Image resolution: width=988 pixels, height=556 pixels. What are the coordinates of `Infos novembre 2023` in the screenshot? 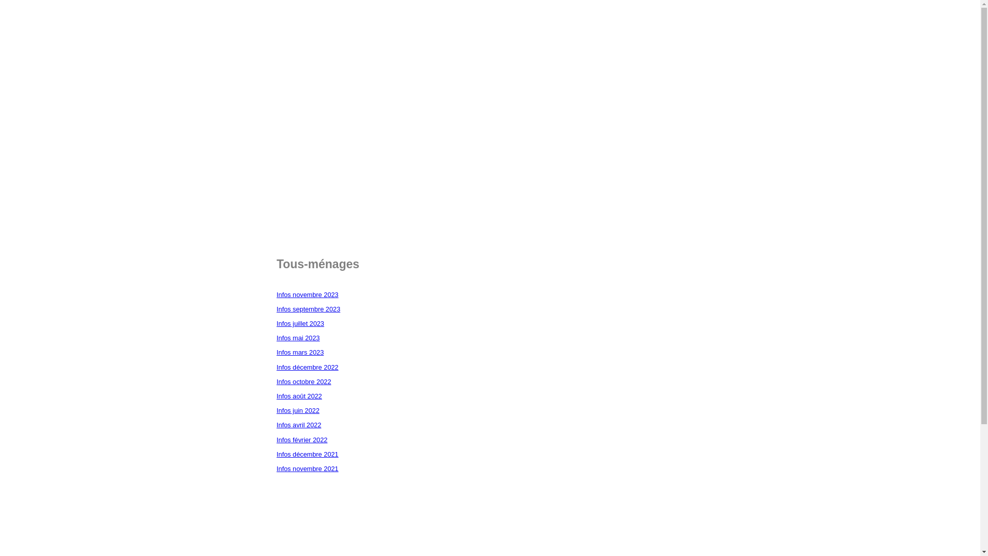 It's located at (308, 294).